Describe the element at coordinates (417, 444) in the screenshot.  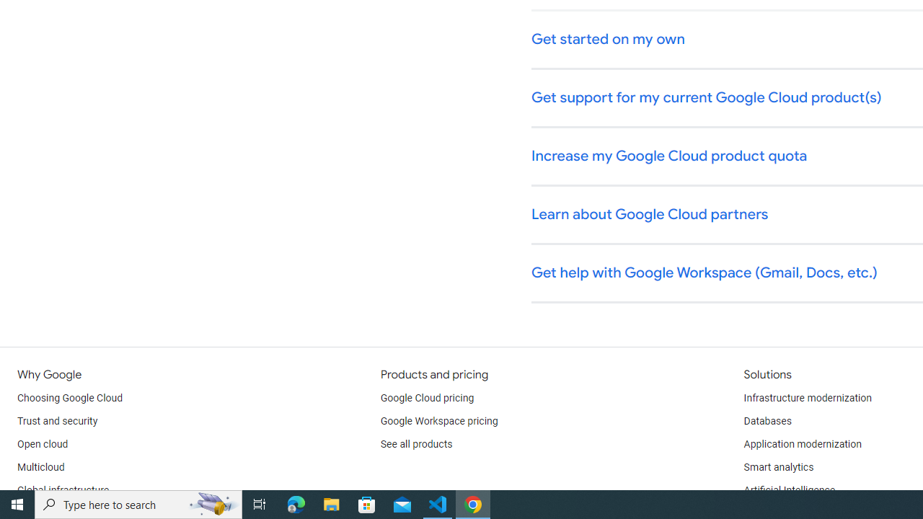
I see `See all products` at that location.